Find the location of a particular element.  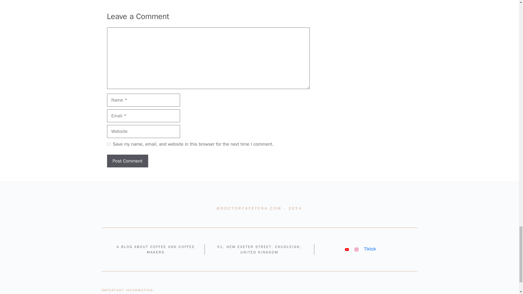

yes is located at coordinates (108, 144).